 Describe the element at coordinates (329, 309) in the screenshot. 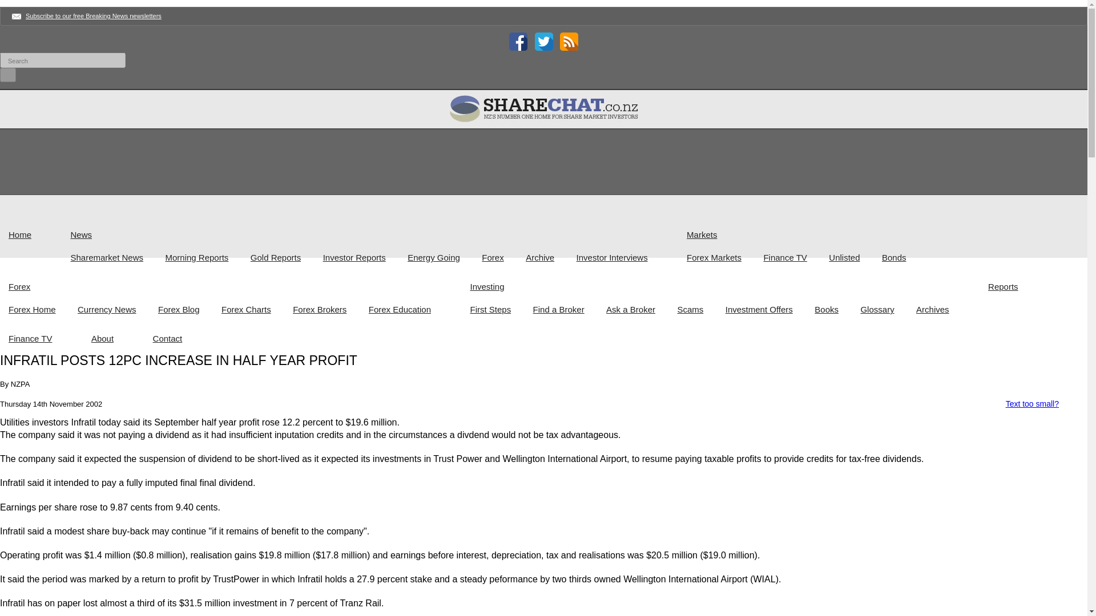

I see `Forex Brokers` at that location.